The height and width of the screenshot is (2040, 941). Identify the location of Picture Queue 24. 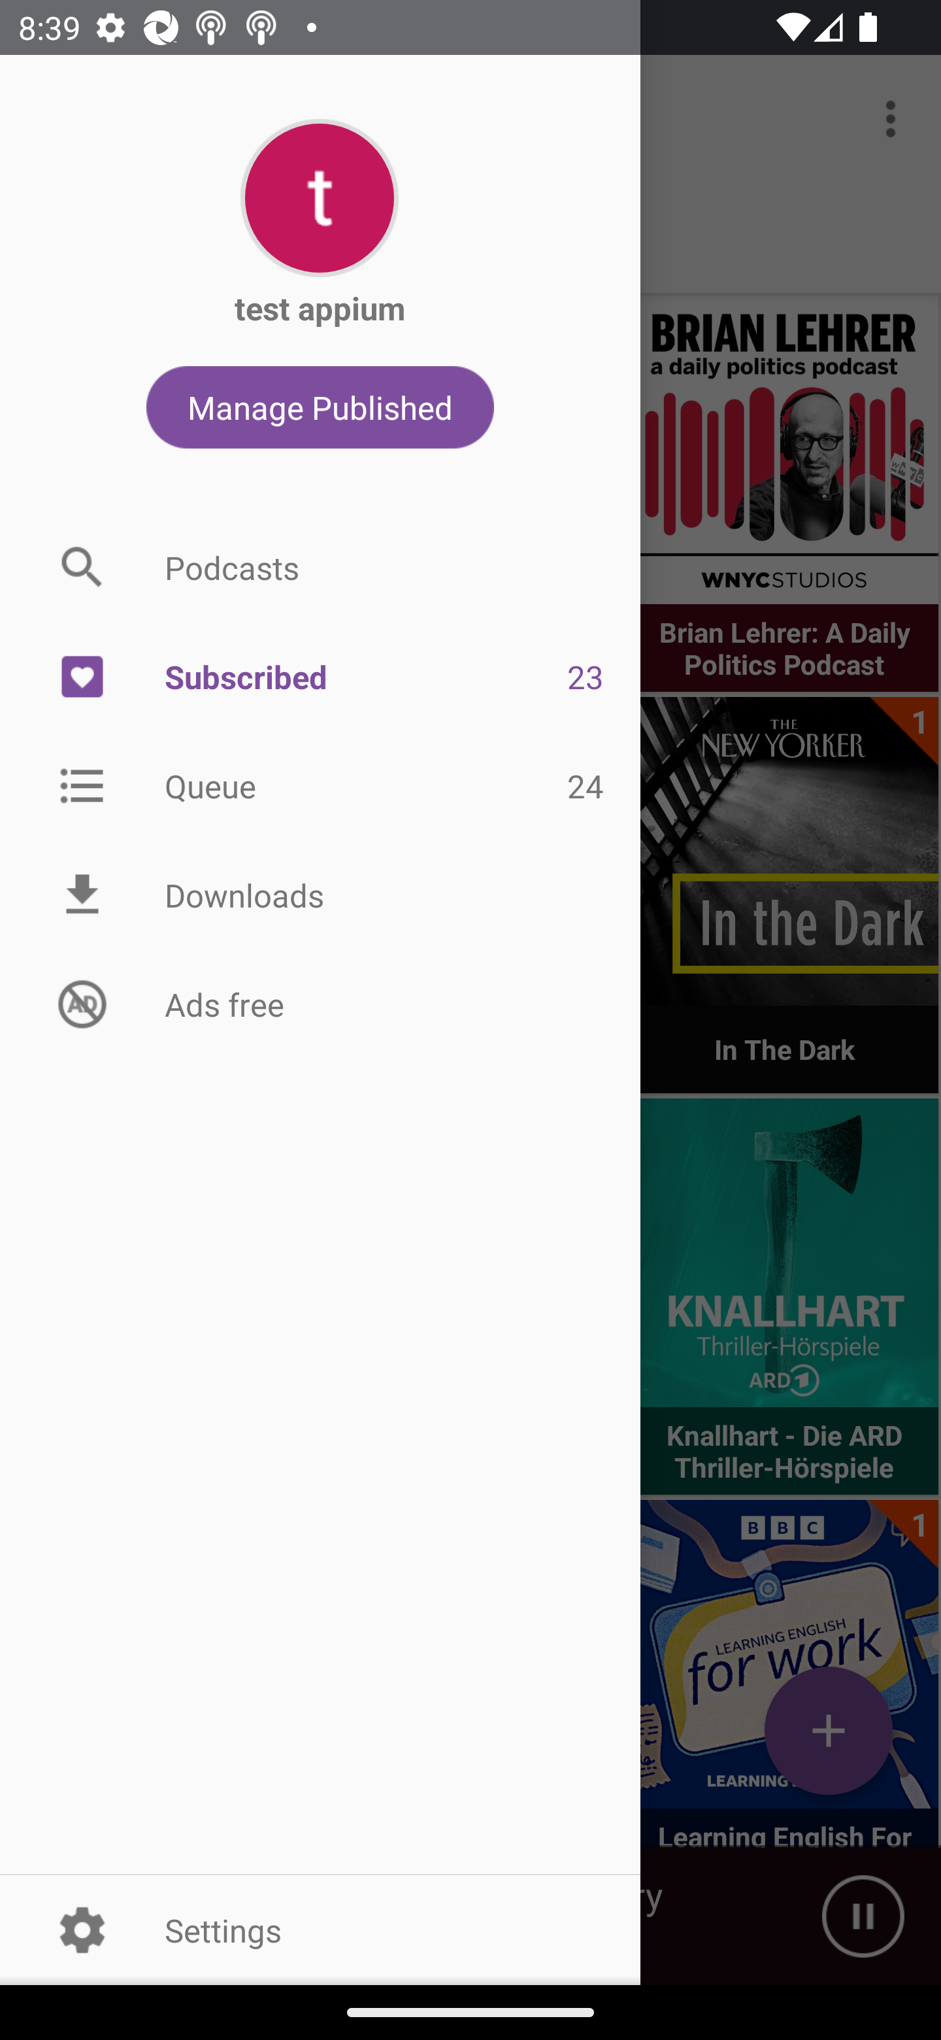
(320, 785).